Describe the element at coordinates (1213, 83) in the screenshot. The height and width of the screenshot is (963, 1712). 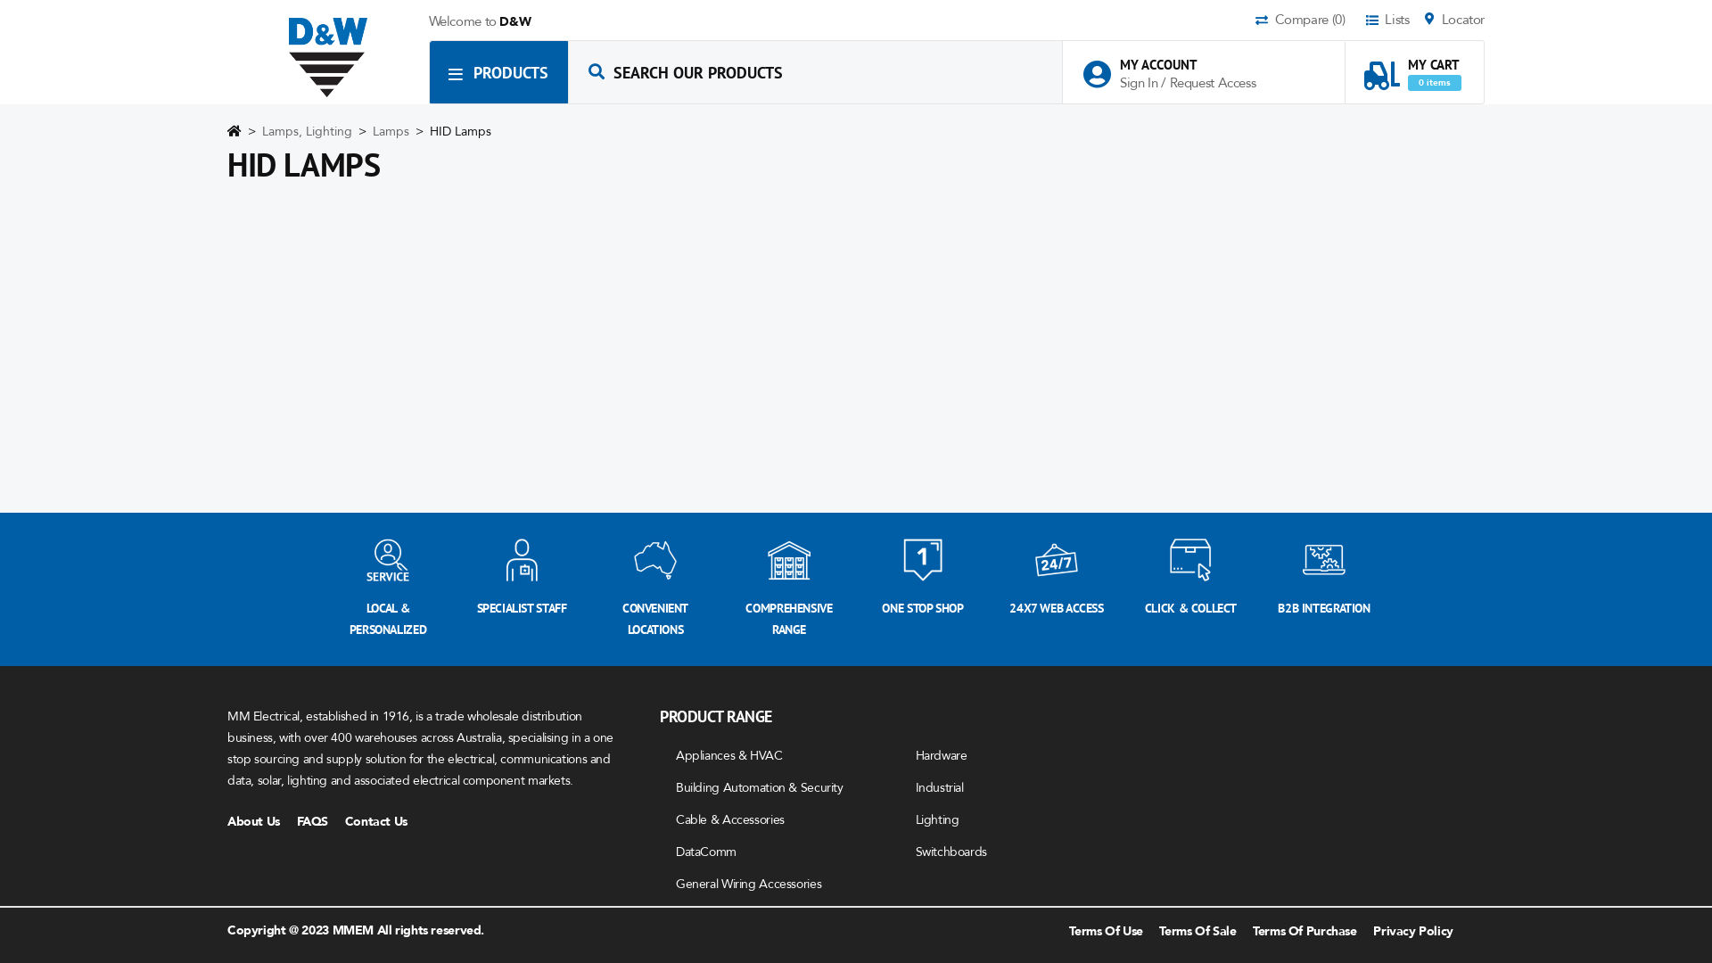
I see `Request Access` at that location.